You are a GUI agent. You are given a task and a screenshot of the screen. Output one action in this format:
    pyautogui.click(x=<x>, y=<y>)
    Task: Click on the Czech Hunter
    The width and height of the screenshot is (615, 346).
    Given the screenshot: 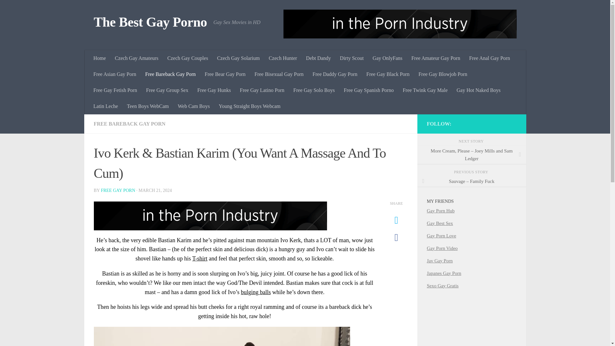 What is the action you would take?
    pyautogui.click(x=283, y=58)
    